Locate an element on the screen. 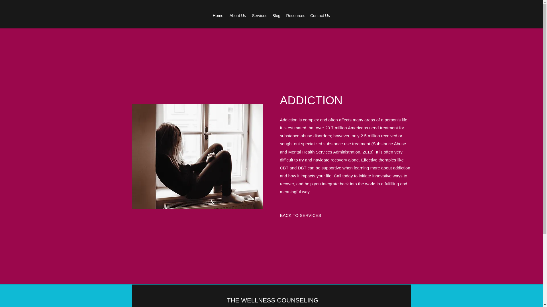  Home is located at coordinates (218, 15).